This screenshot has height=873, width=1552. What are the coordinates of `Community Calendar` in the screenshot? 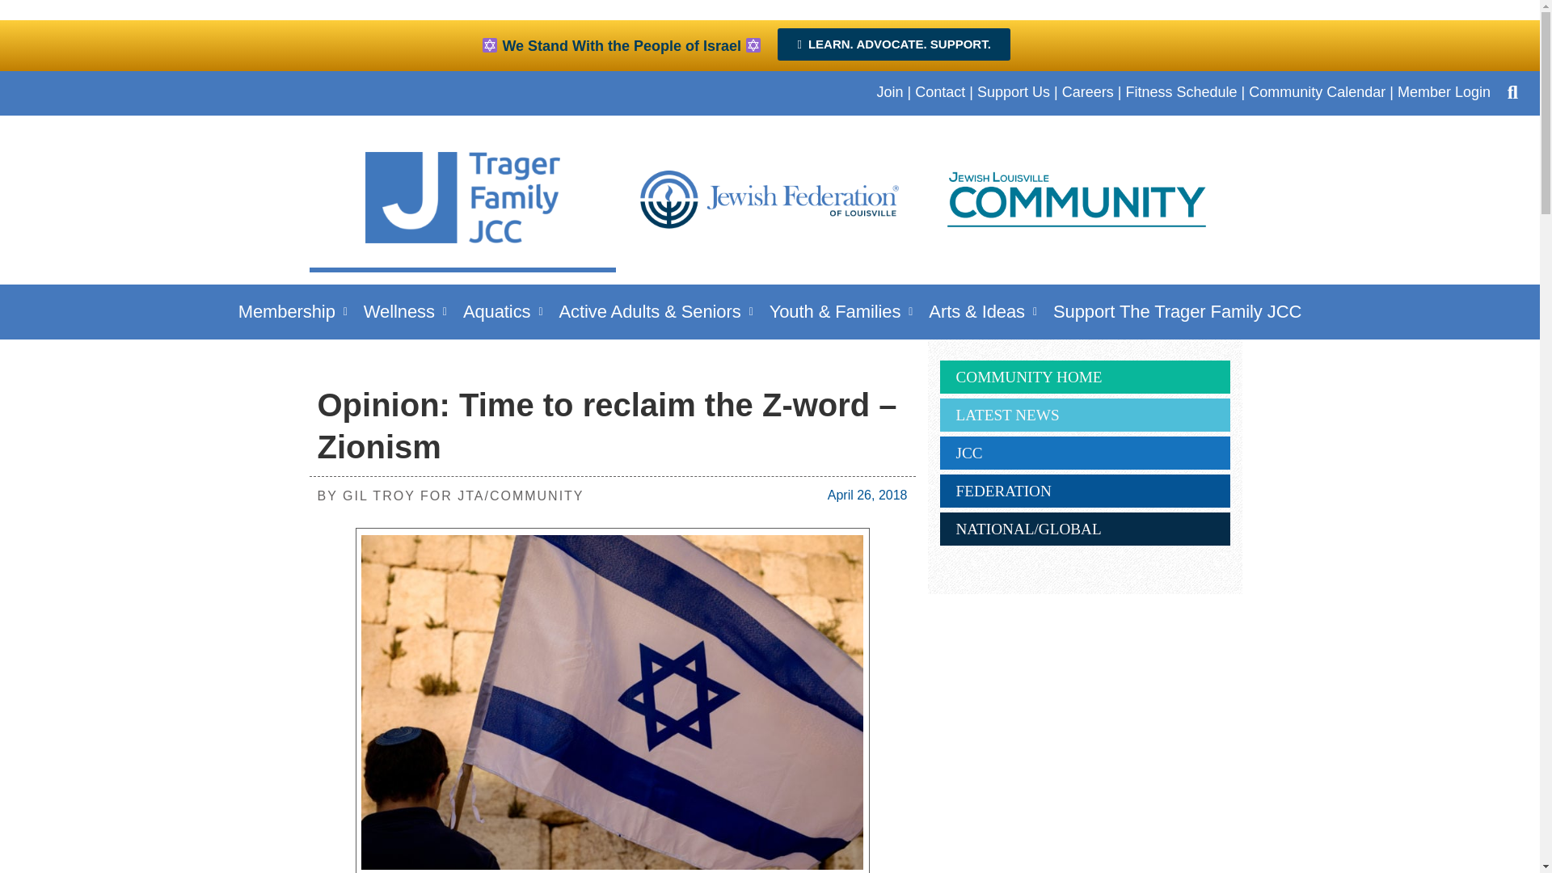 It's located at (1318, 92).